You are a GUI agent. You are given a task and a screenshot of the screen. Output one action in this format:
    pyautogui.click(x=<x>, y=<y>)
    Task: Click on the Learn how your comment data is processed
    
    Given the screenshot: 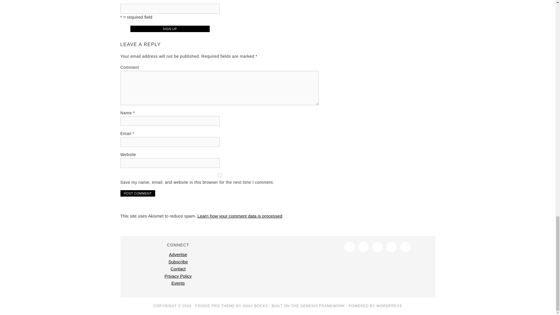 What is the action you would take?
    pyautogui.click(x=240, y=216)
    